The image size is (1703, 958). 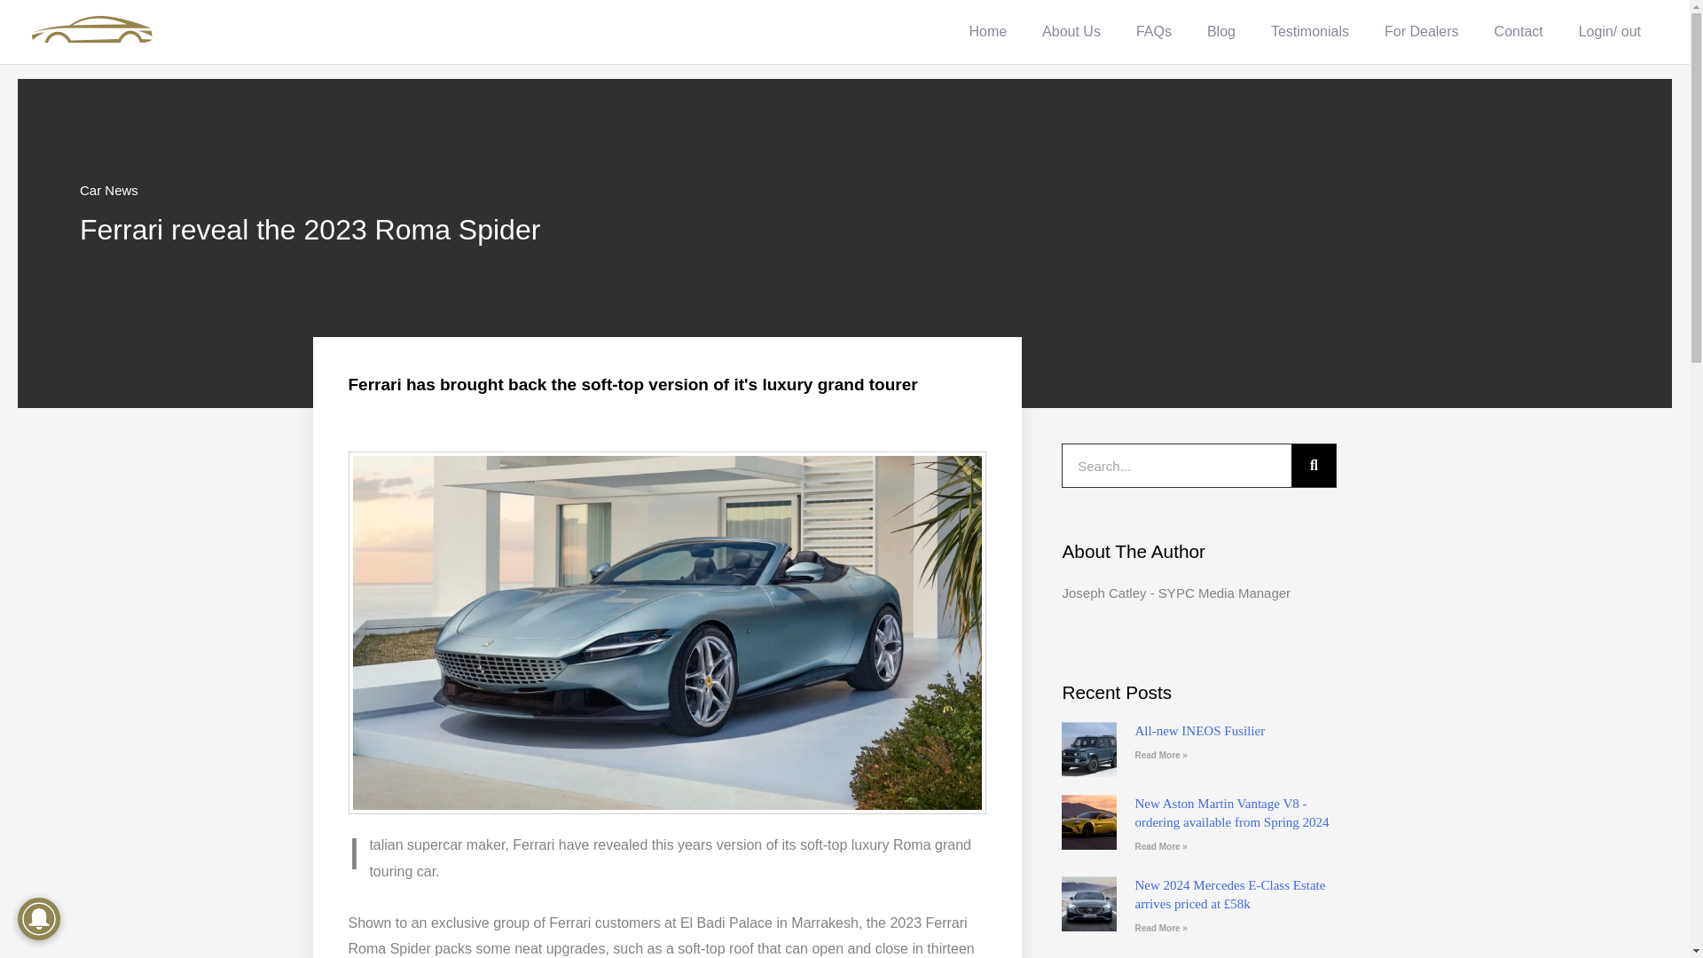 I want to click on Home, so click(x=987, y=32).